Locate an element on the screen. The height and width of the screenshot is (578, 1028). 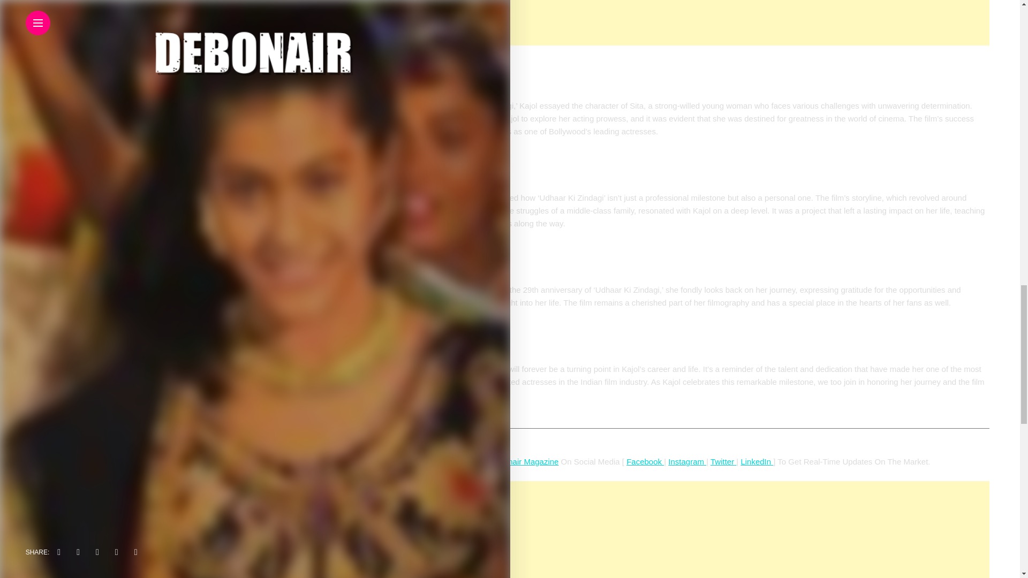
Facebook  is located at coordinates (645, 461).